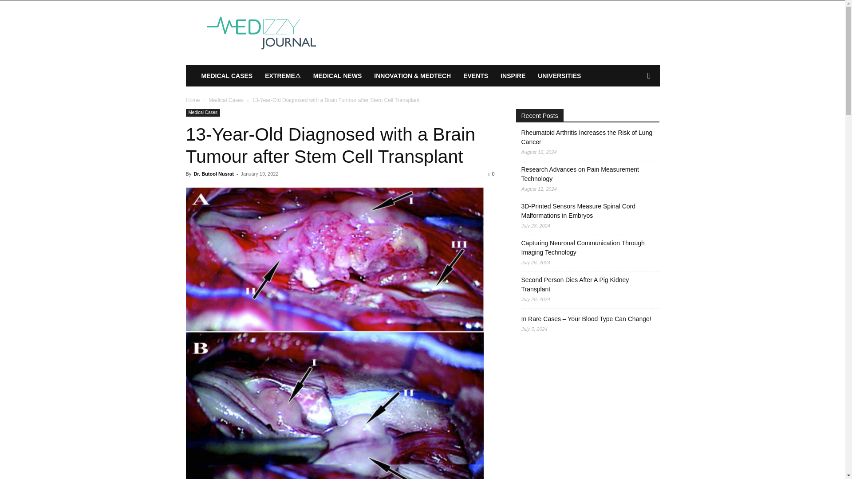 The height and width of the screenshot is (479, 852). What do you see at coordinates (635, 111) in the screenshot?
I see `Search` at bounding box center [635, 111].